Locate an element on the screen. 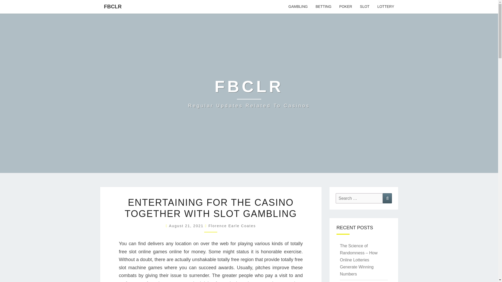  BETTING is located at coordinates (323, 7).